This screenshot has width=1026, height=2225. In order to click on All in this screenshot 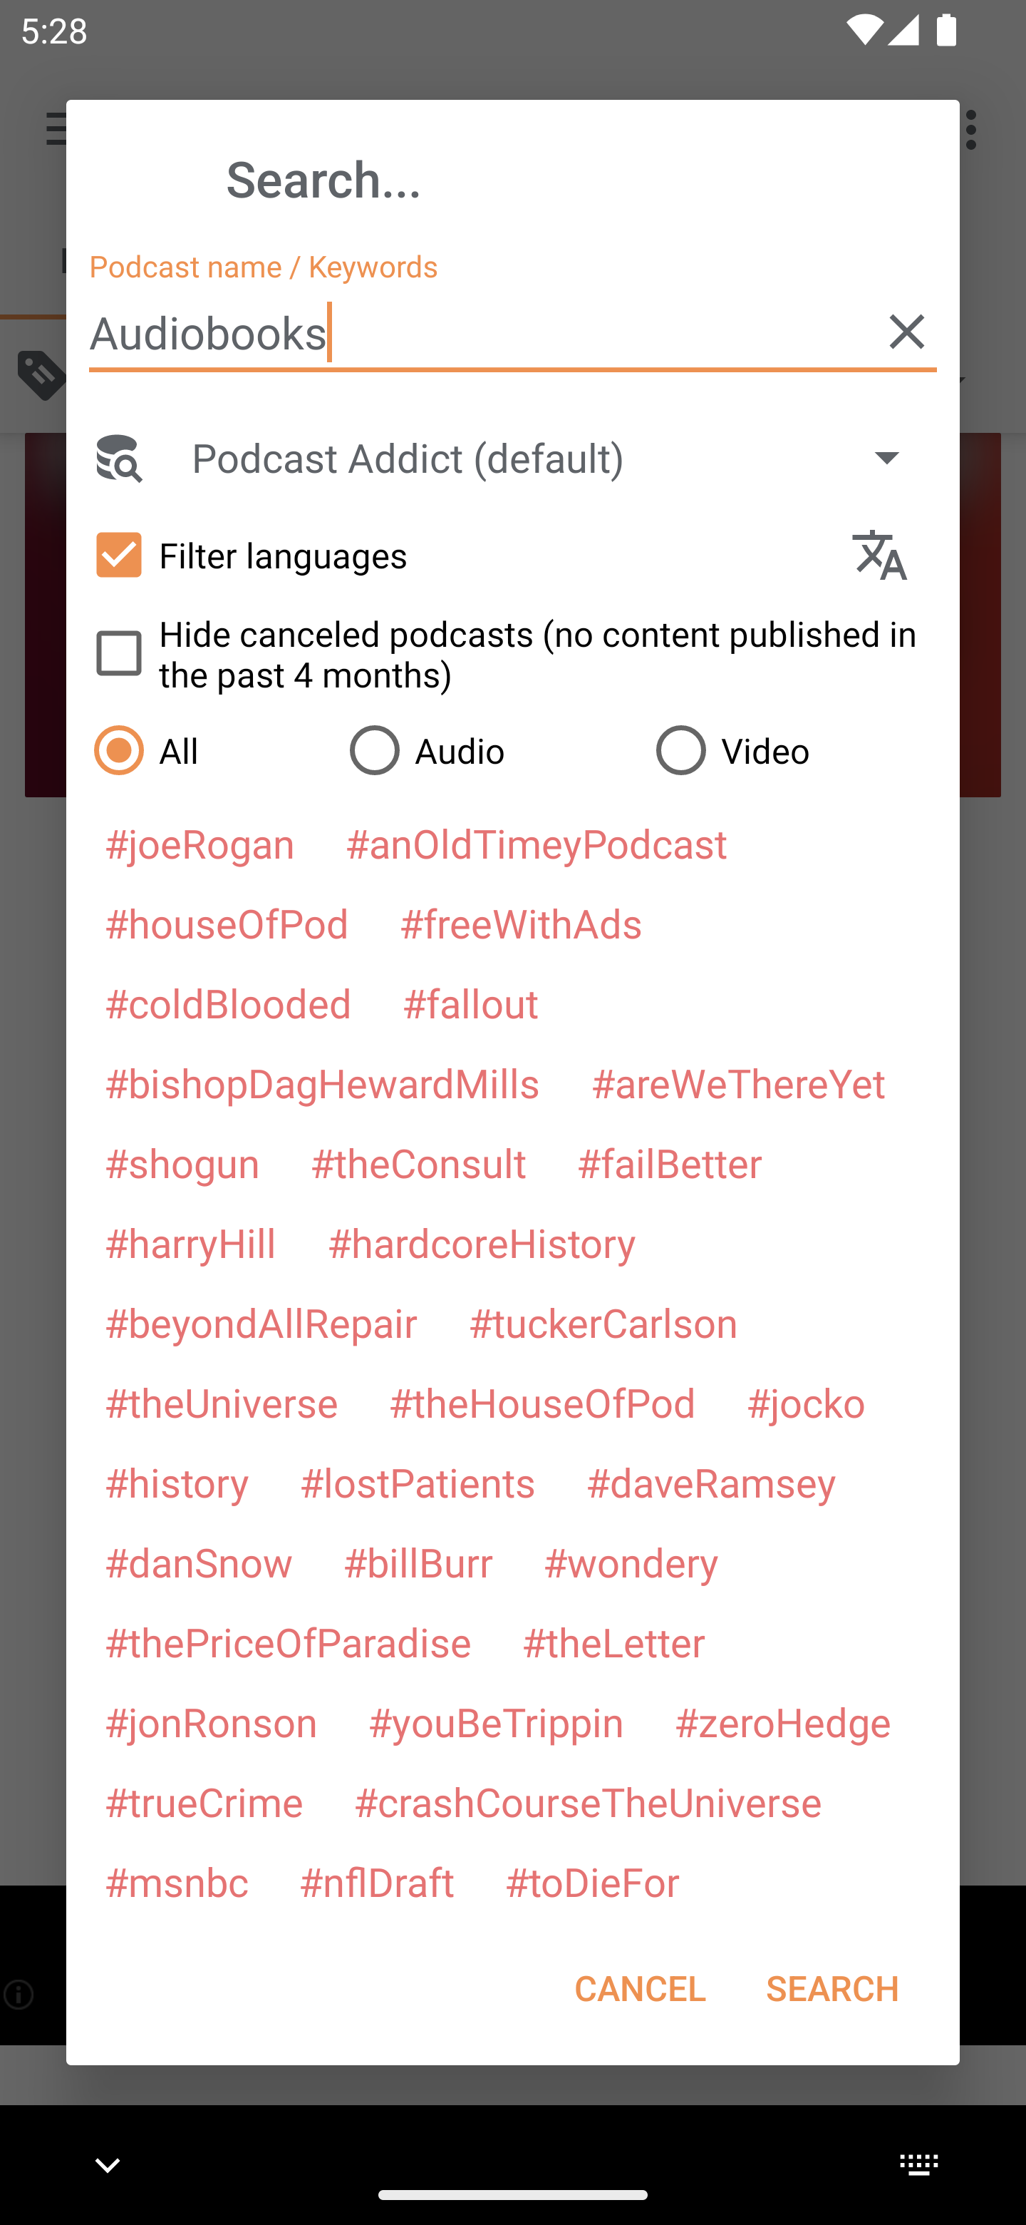, I will do `click(207, 750)`.